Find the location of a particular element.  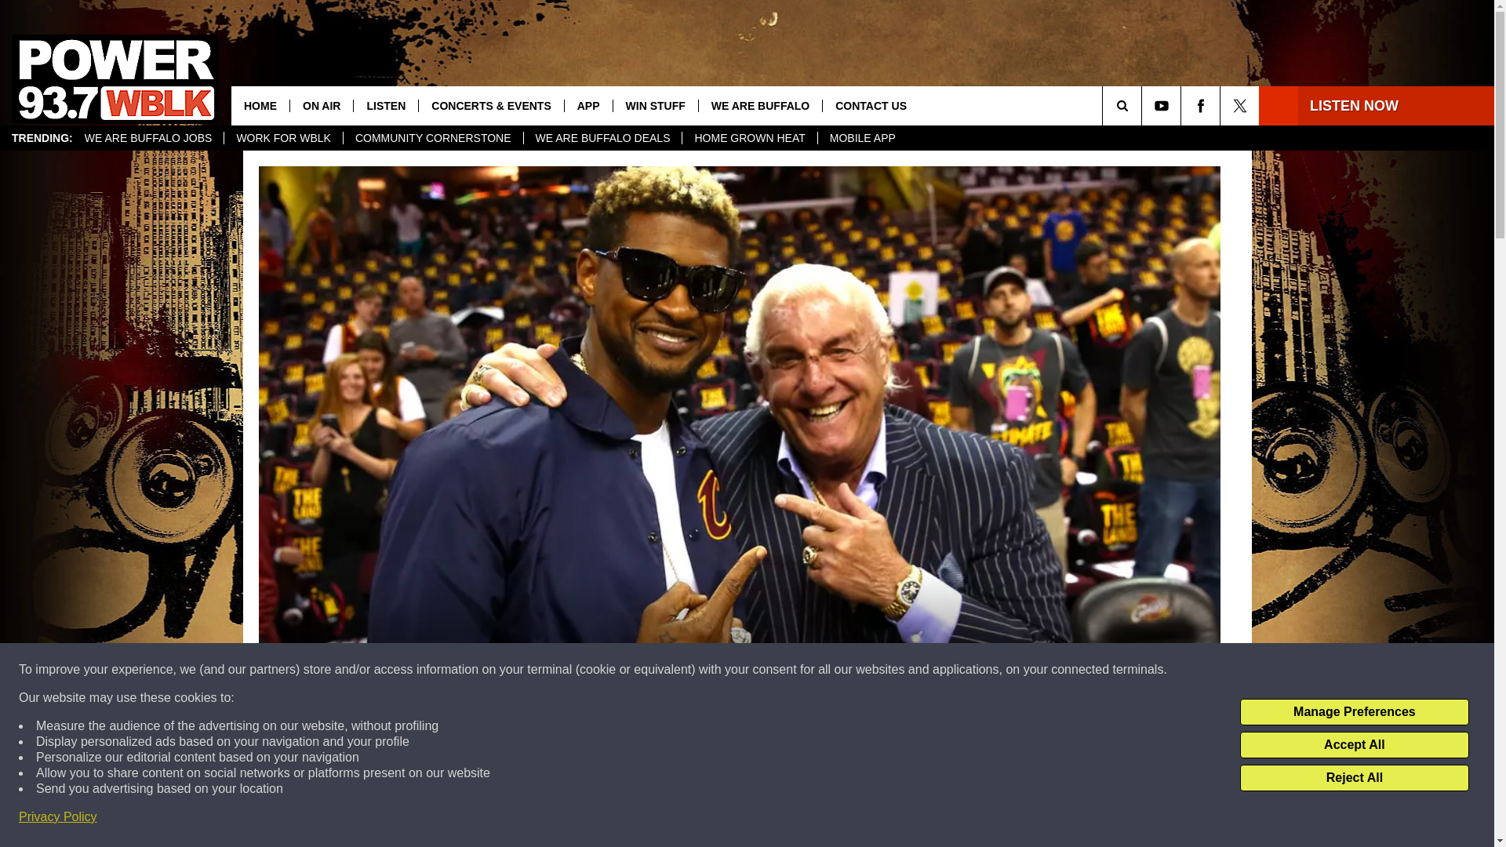

WE ARE BUFFALO JOBS is located at coordinates (148, 138).